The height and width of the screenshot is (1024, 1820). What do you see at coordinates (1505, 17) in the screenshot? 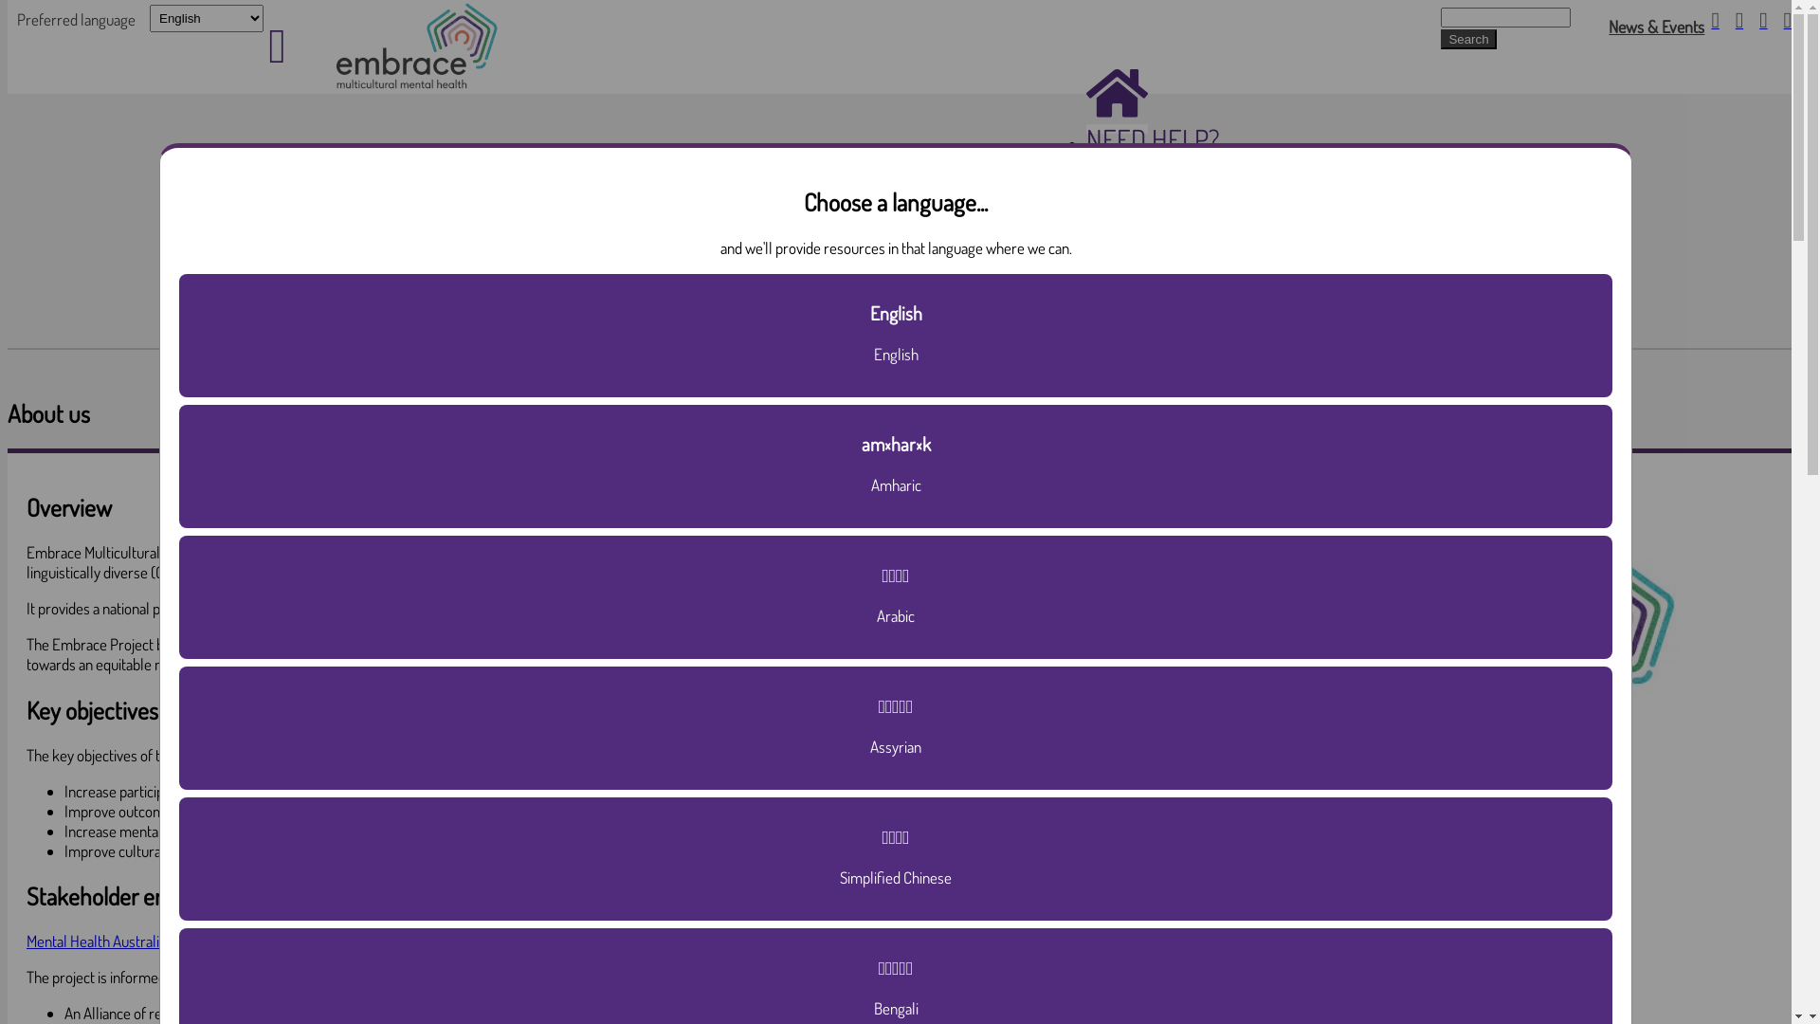
I see `Search keywords` at bounding box center [1505, 17].